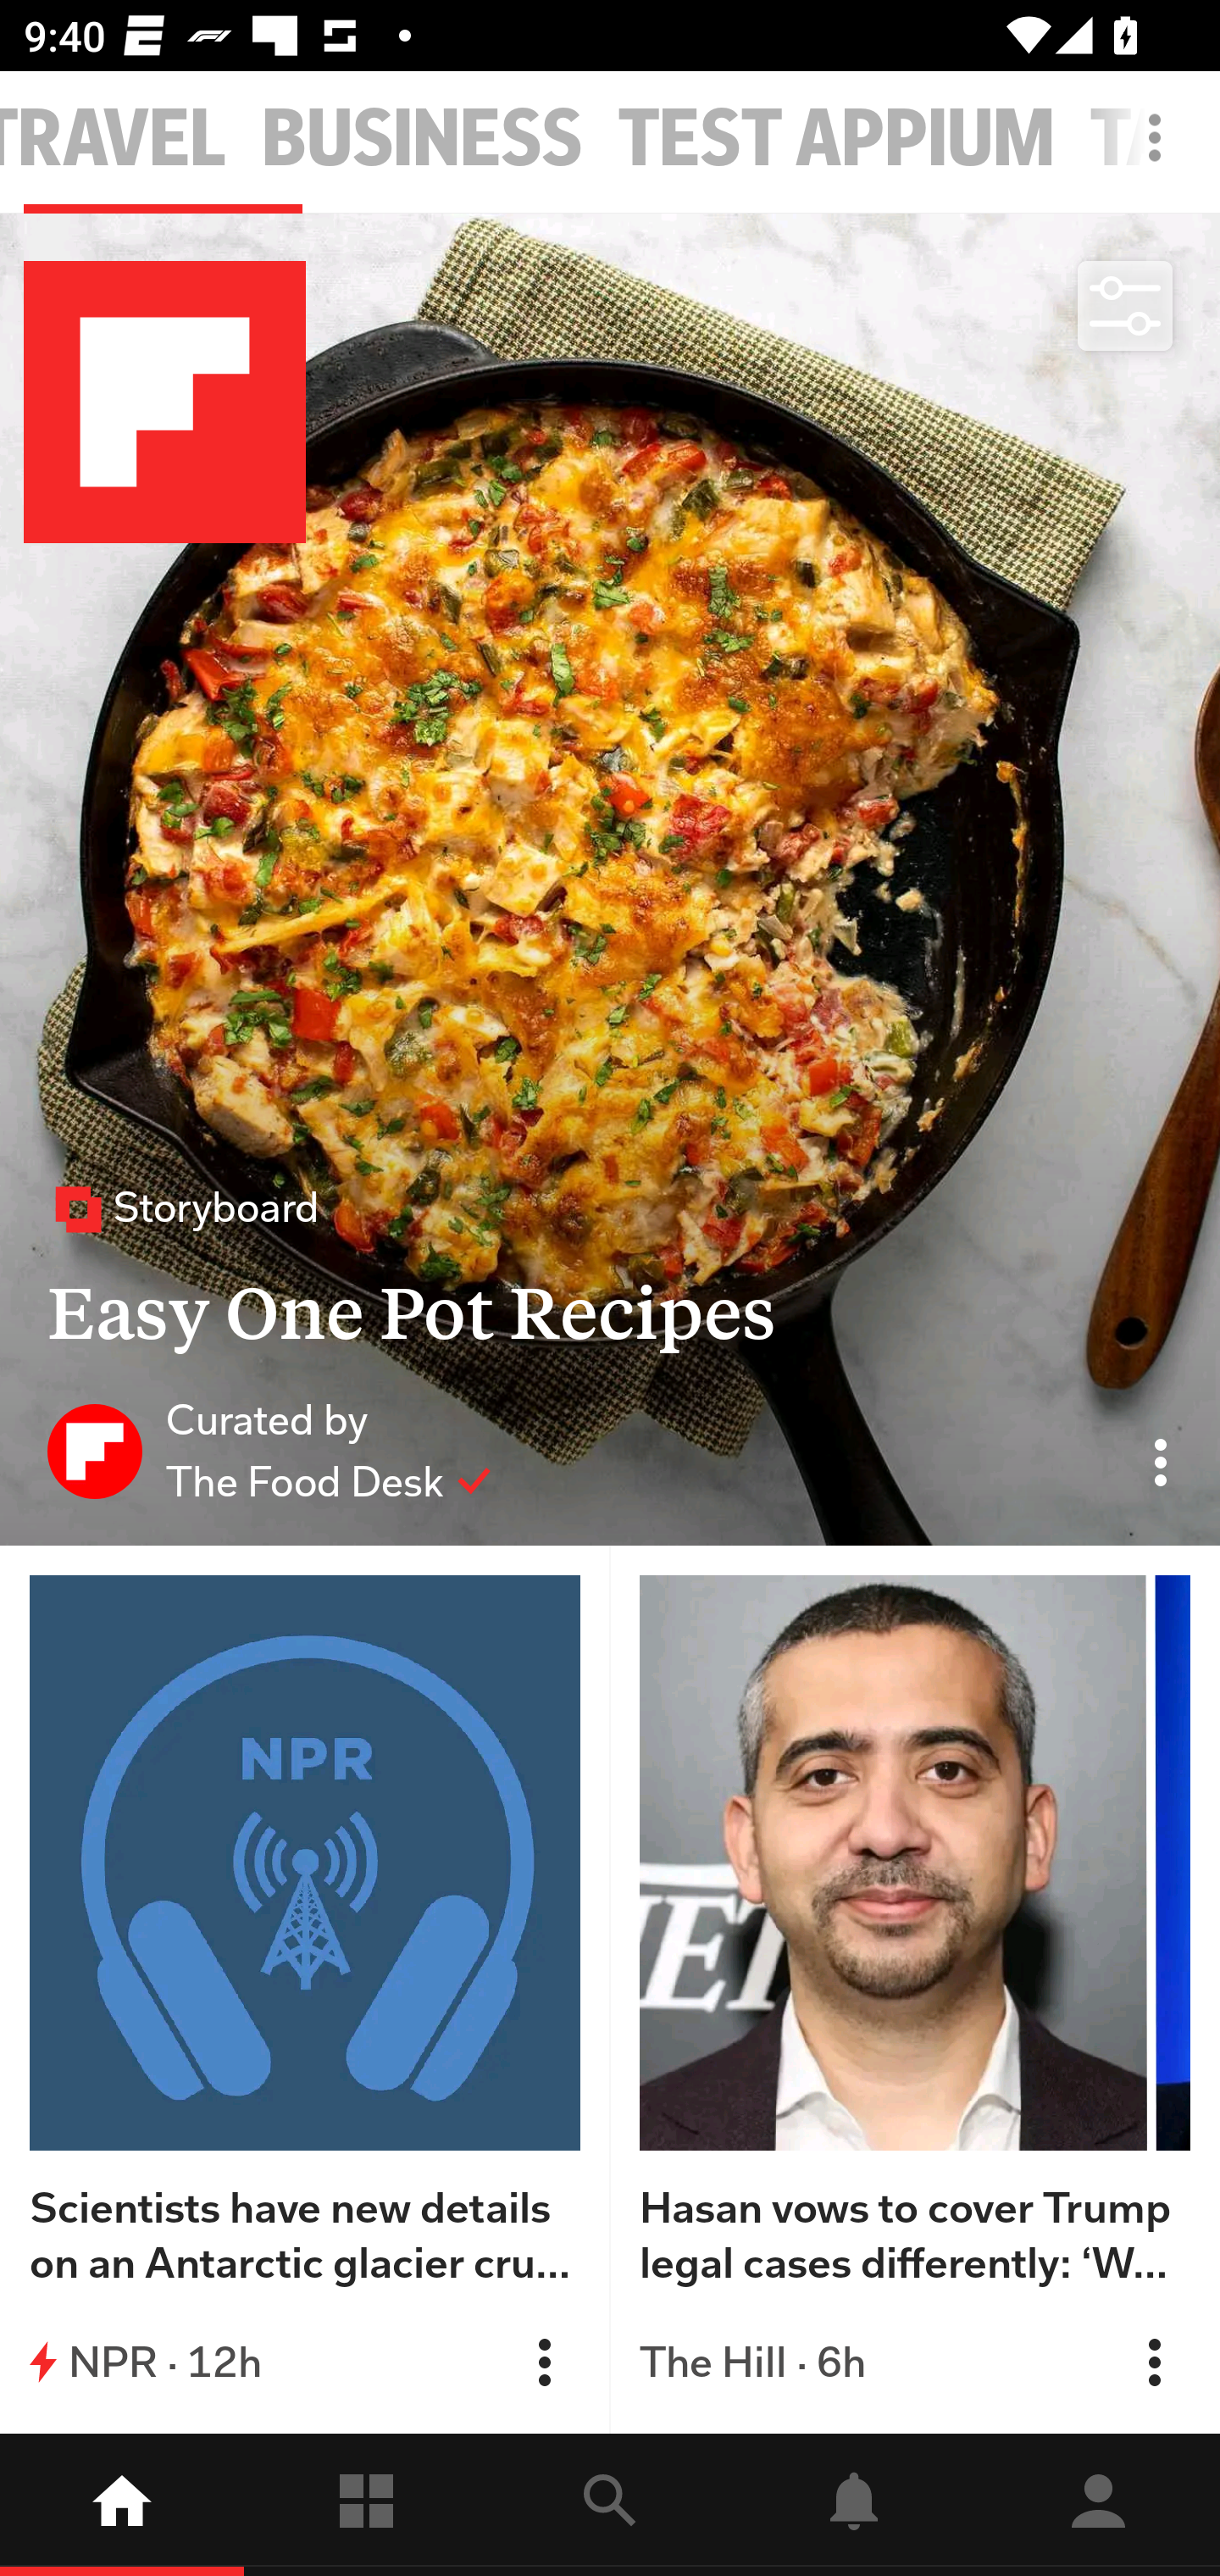 Image resolution: width=1220 pixels, height=2576 pixels. Describe the element at coordinates (610, 2505) in the screenshot. I see `explore` at that location.